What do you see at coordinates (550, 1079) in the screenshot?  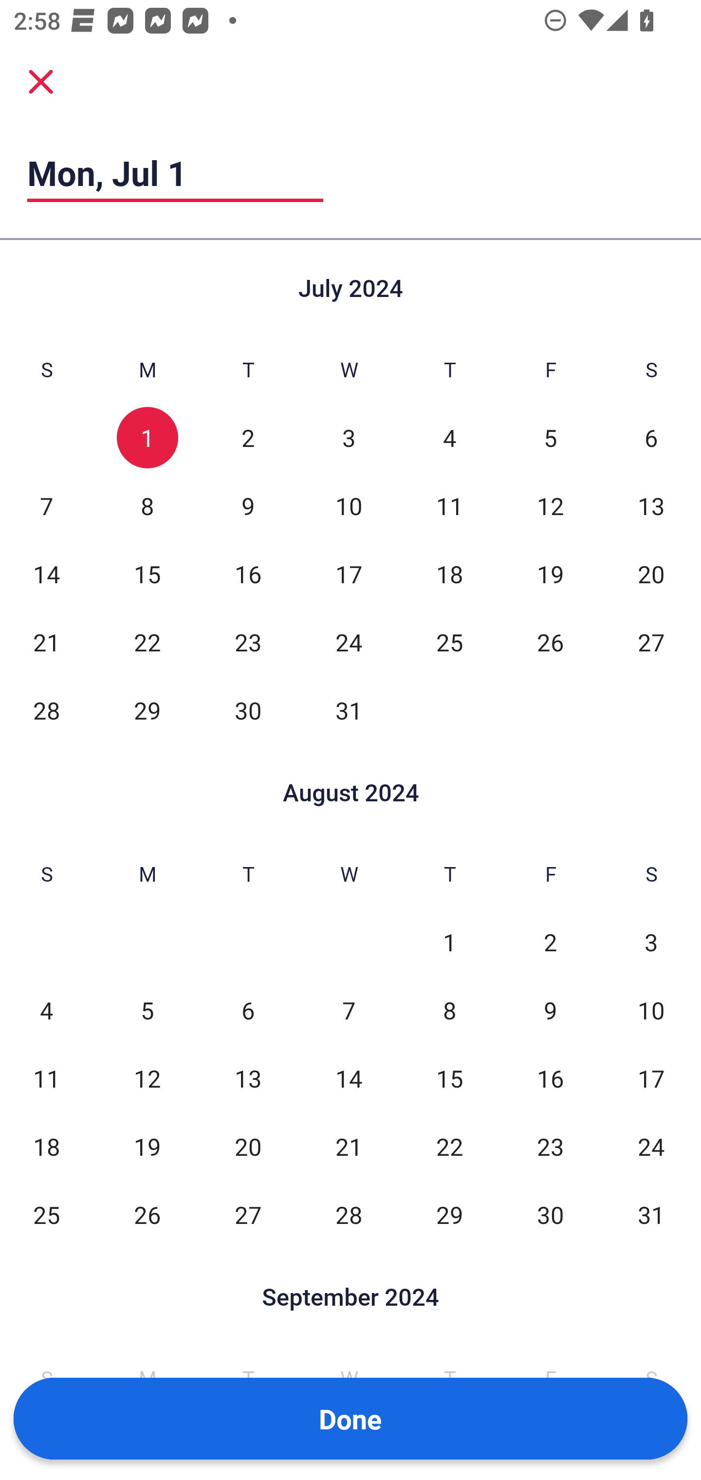 I see `16 Fri, Aug 16, Not Selected` at bounding box center [550, 1079].